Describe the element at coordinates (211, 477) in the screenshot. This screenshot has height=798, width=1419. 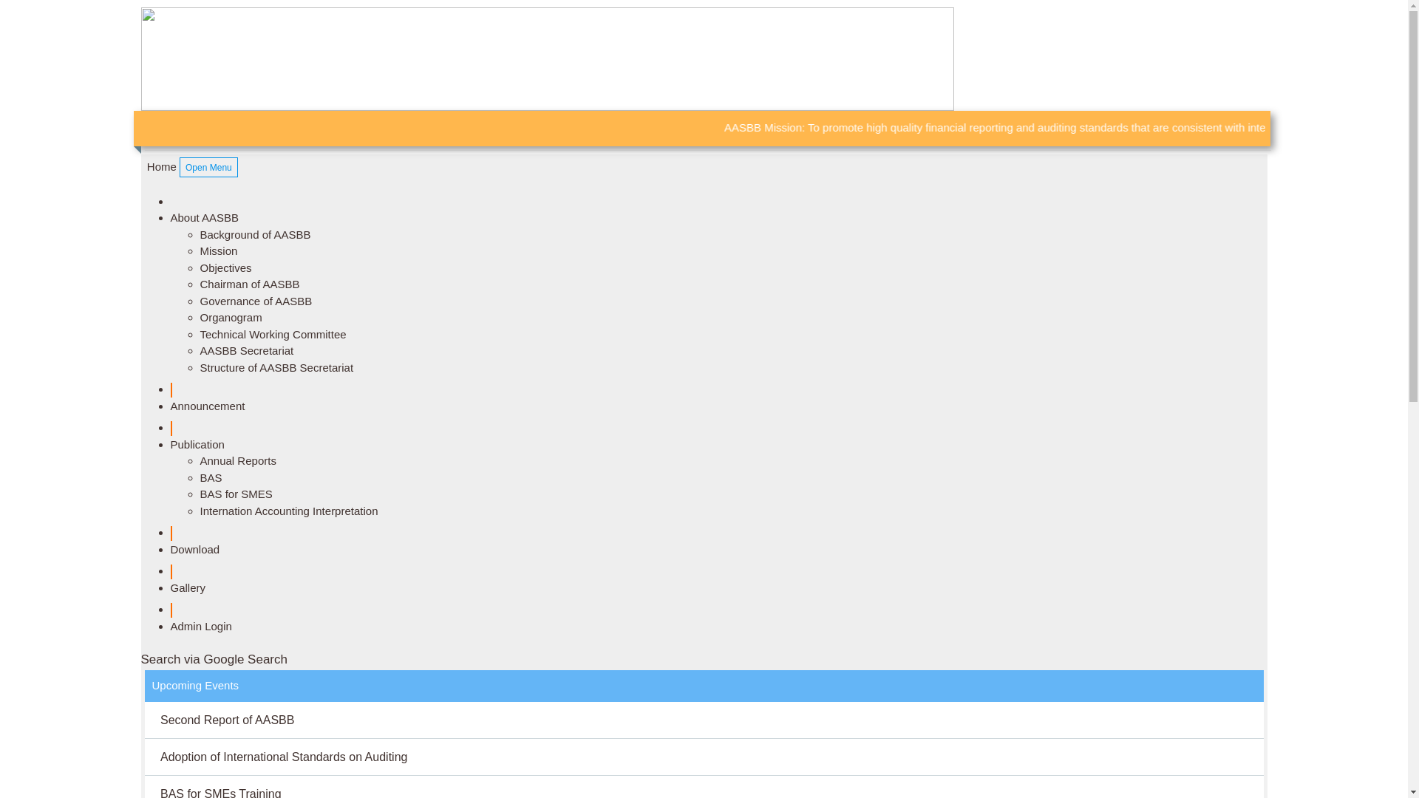
I see `BAS` at that location.